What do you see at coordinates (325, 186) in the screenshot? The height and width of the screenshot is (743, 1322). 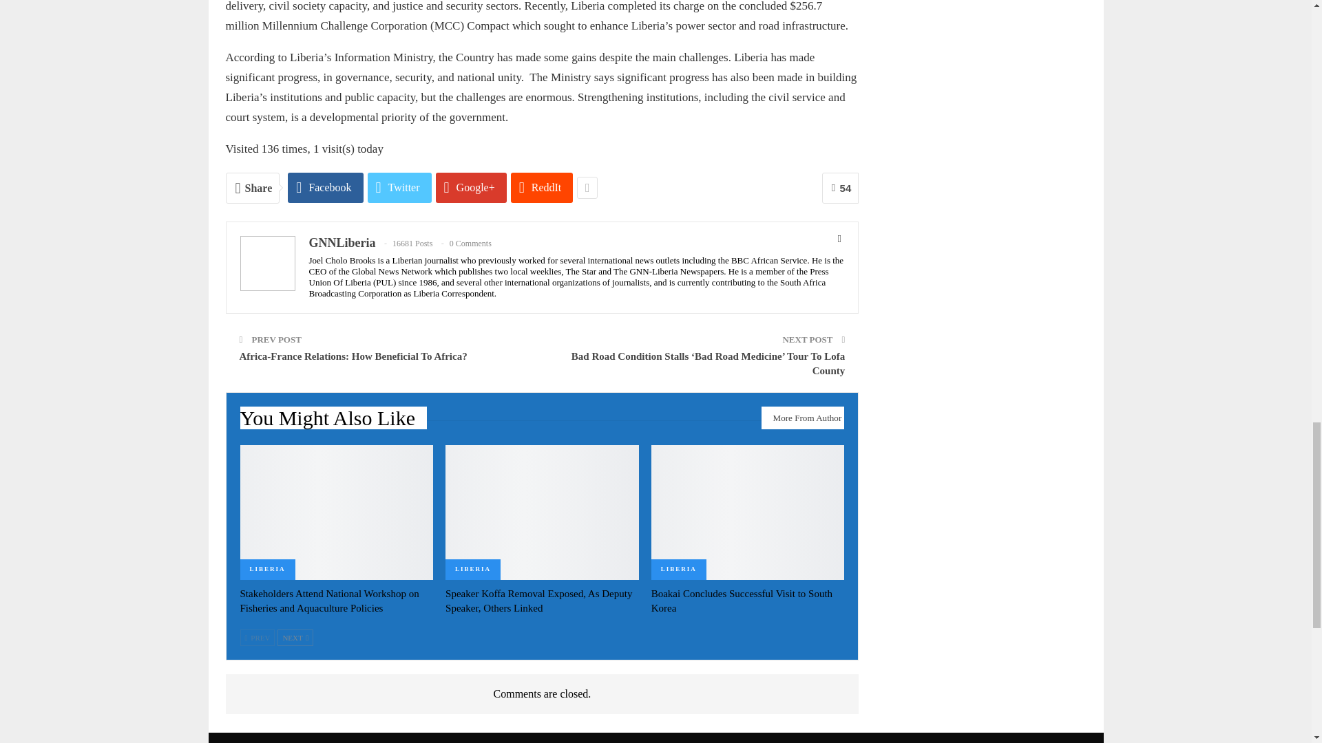 I see `Facebook` at bounding box center [325, 186].